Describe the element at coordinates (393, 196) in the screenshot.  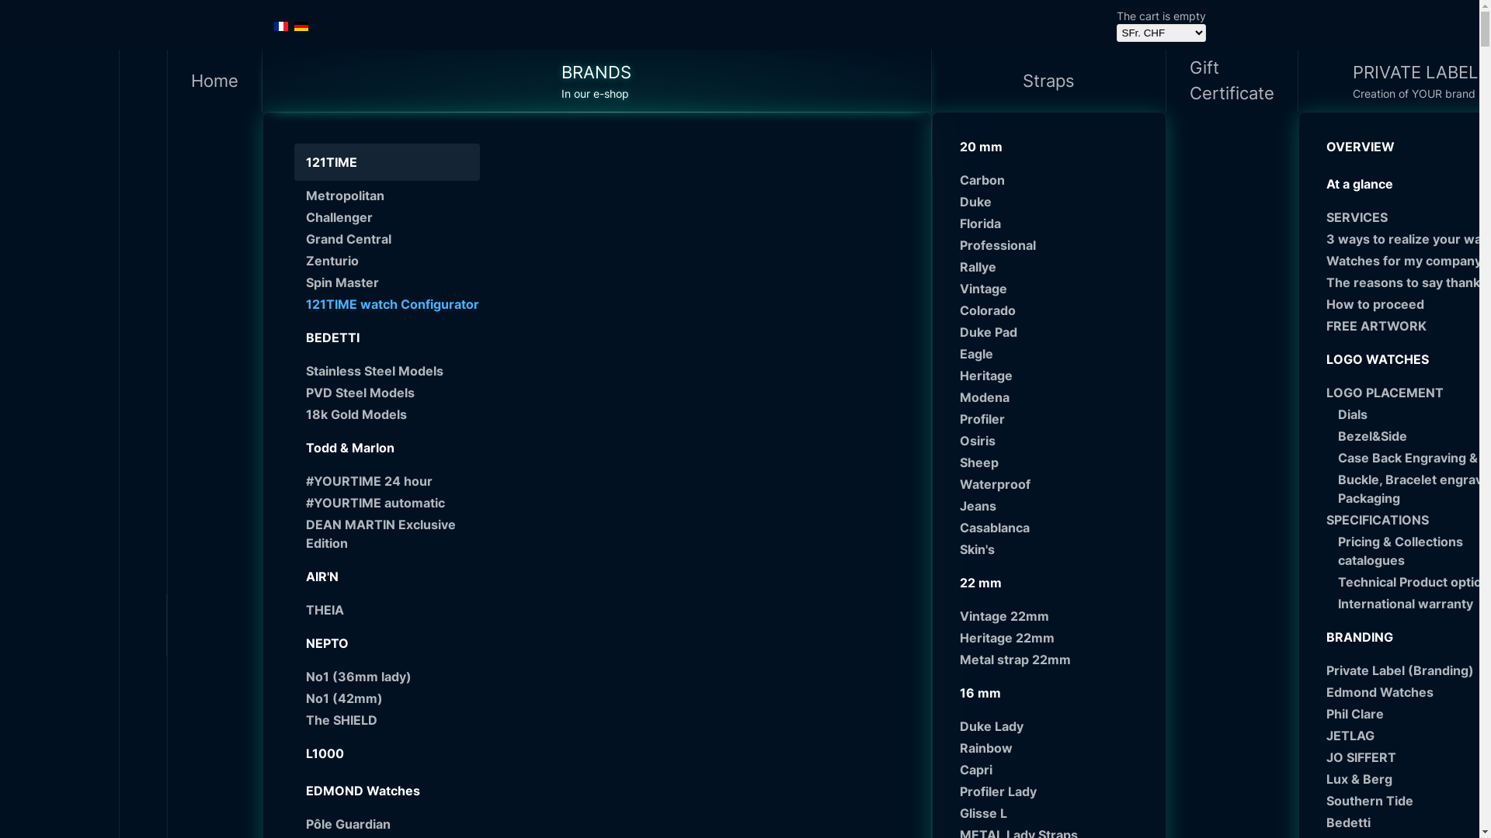
I see `Metropolitan` at that location.